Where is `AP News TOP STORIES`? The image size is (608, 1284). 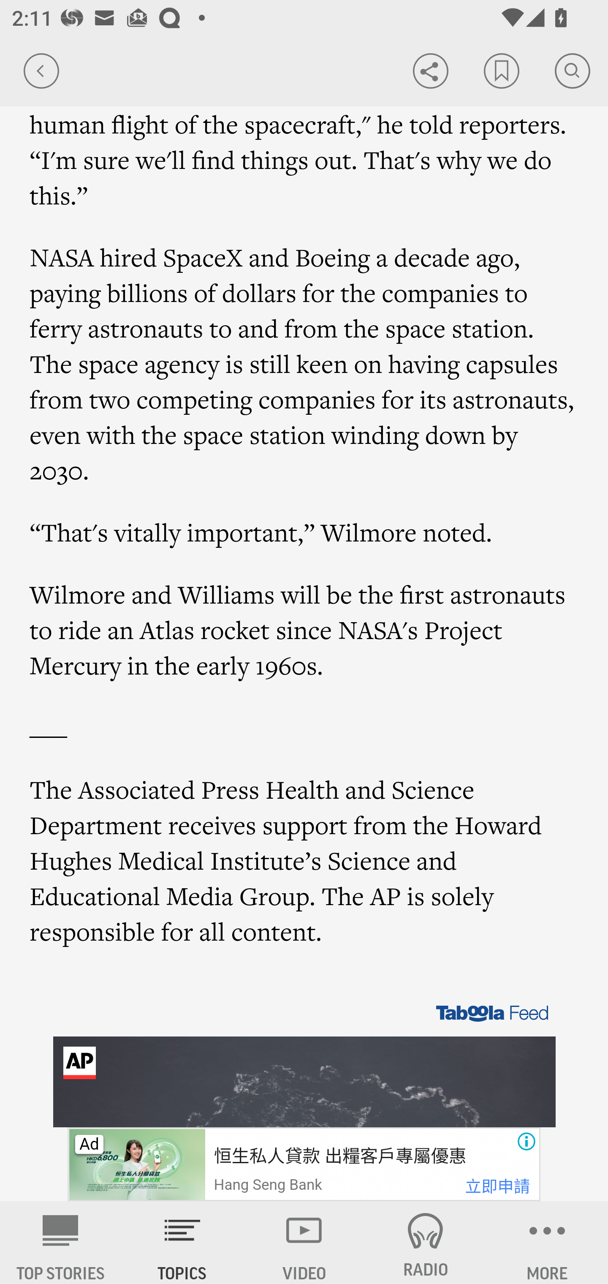
AP News TOP STORIES is located at coordinates (61, 1243).